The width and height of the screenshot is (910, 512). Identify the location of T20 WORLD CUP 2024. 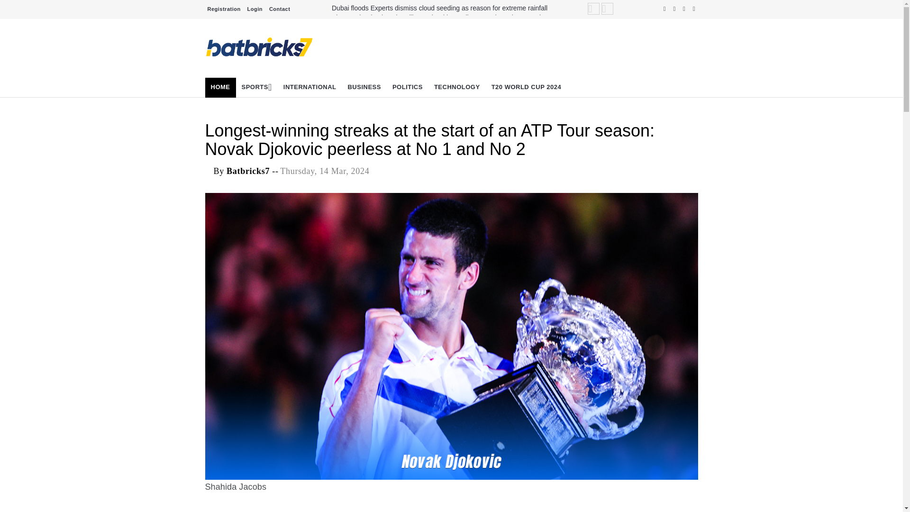
(526, 88).